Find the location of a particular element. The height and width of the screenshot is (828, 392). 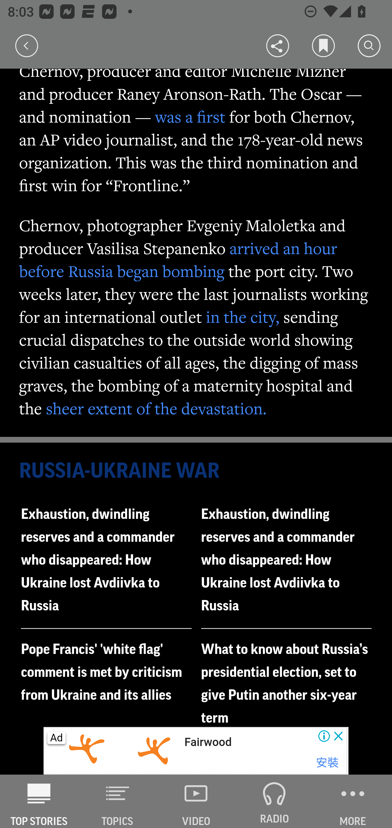

RUSSIA-UKRAINE WAR is located at coordinates (197, 471).